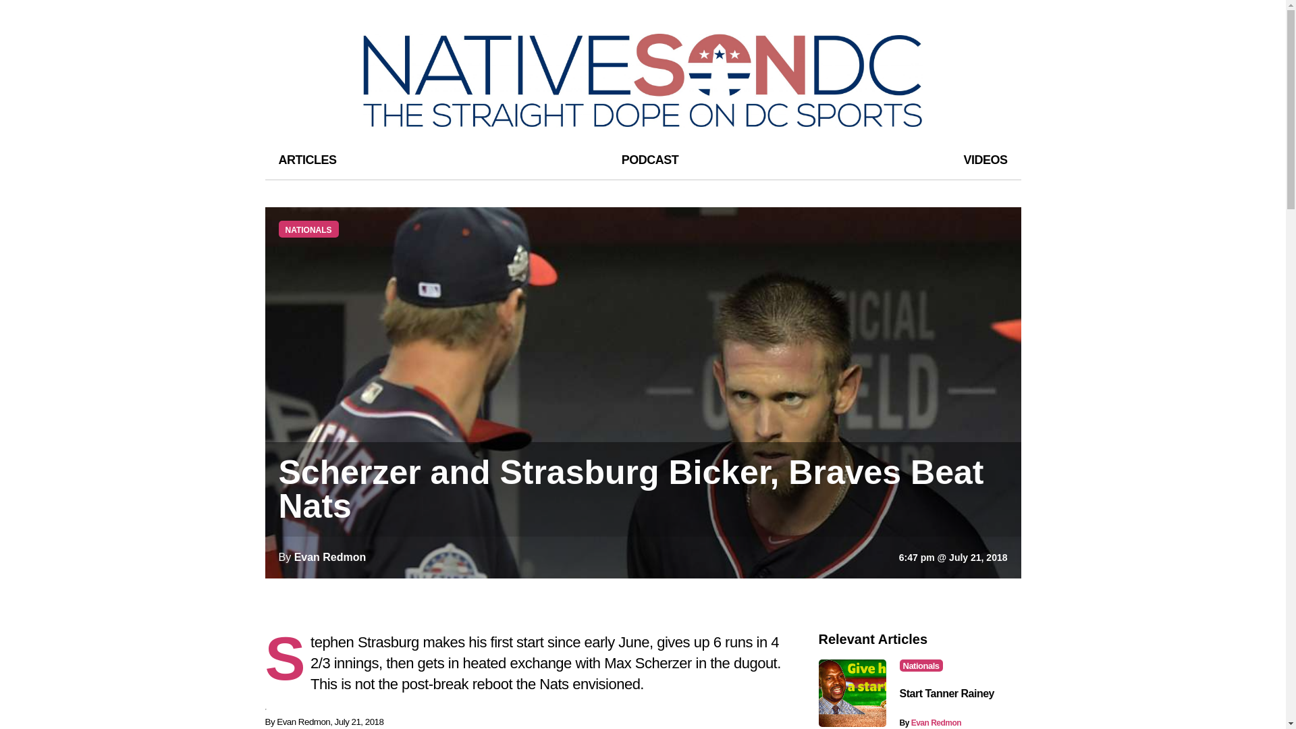 The width and height of the screenshot is (1296, 729). What do you see at coordinates (930, 722) in the screenshot?
I see `By Evan Redmon` at bounding box center [930, 722].